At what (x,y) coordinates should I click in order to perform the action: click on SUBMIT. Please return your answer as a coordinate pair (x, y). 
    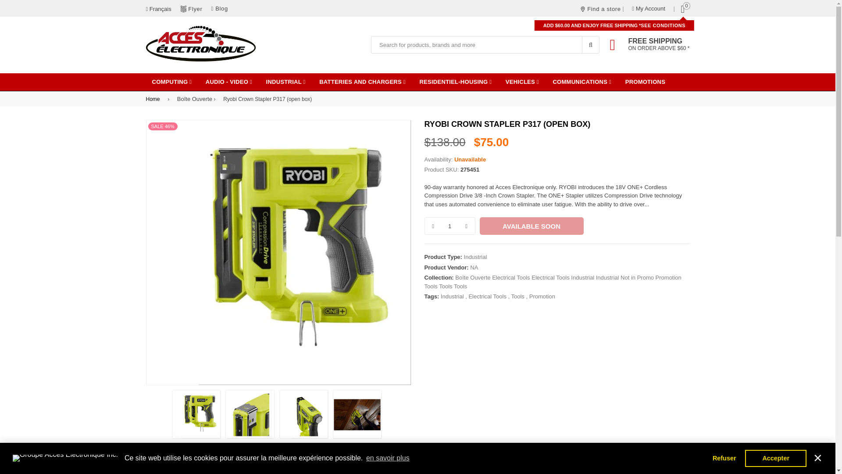
    Looking at the image, I should click on (590, 45).